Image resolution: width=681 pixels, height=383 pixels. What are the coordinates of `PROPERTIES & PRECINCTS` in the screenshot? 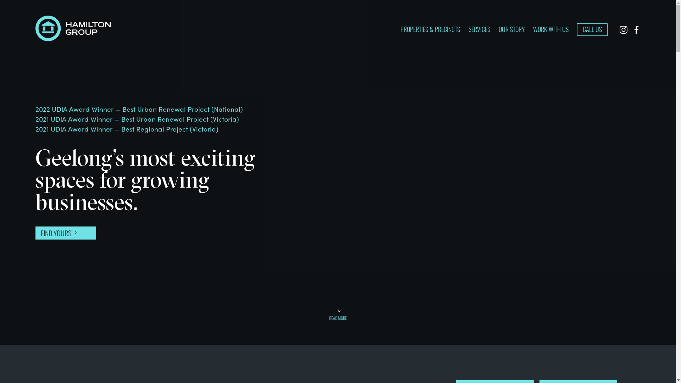 It's located at (430, 29).